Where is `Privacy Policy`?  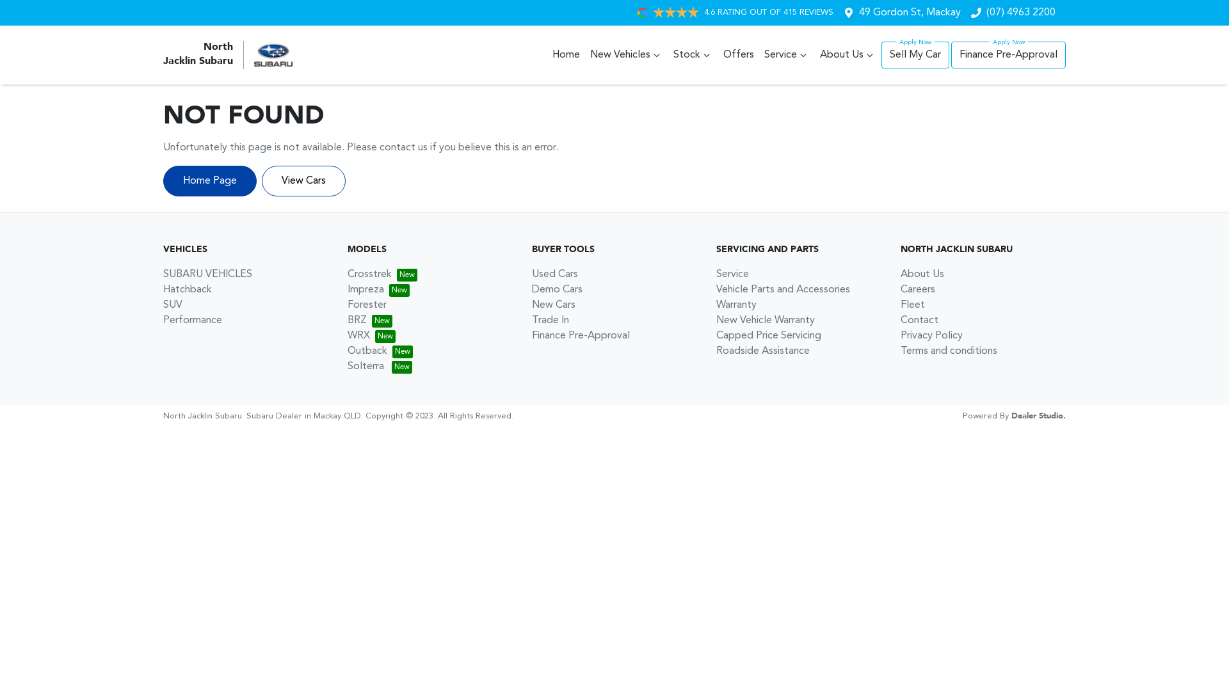 Privacy Policy is located at coordinates (932, 336).